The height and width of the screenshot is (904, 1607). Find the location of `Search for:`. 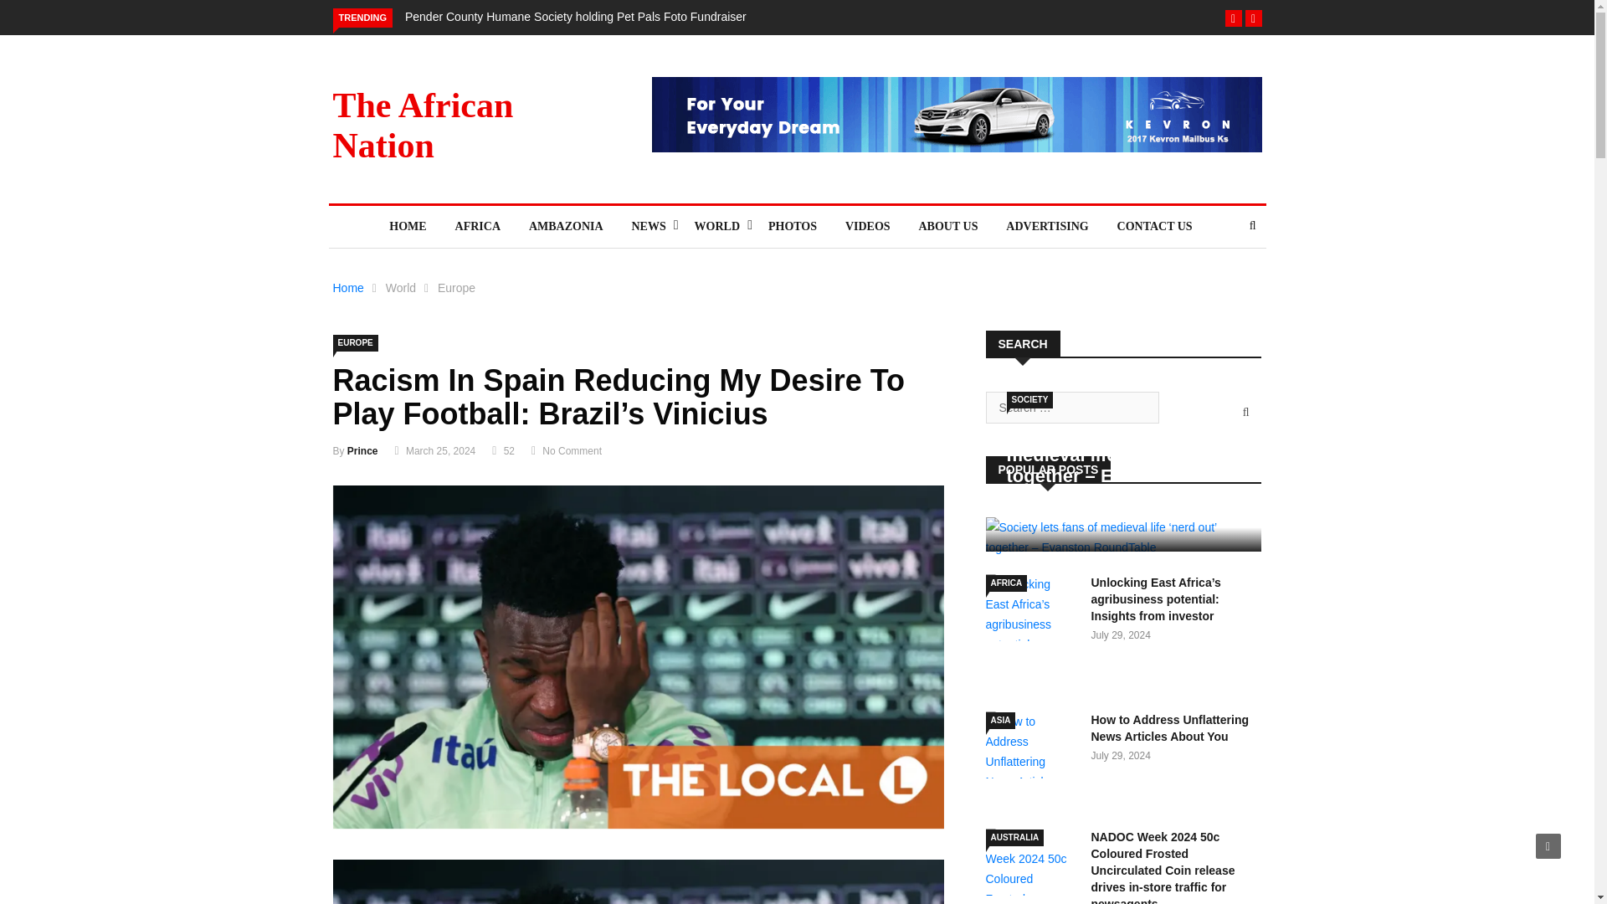

Search for: is located at coordinates (1072, 407).